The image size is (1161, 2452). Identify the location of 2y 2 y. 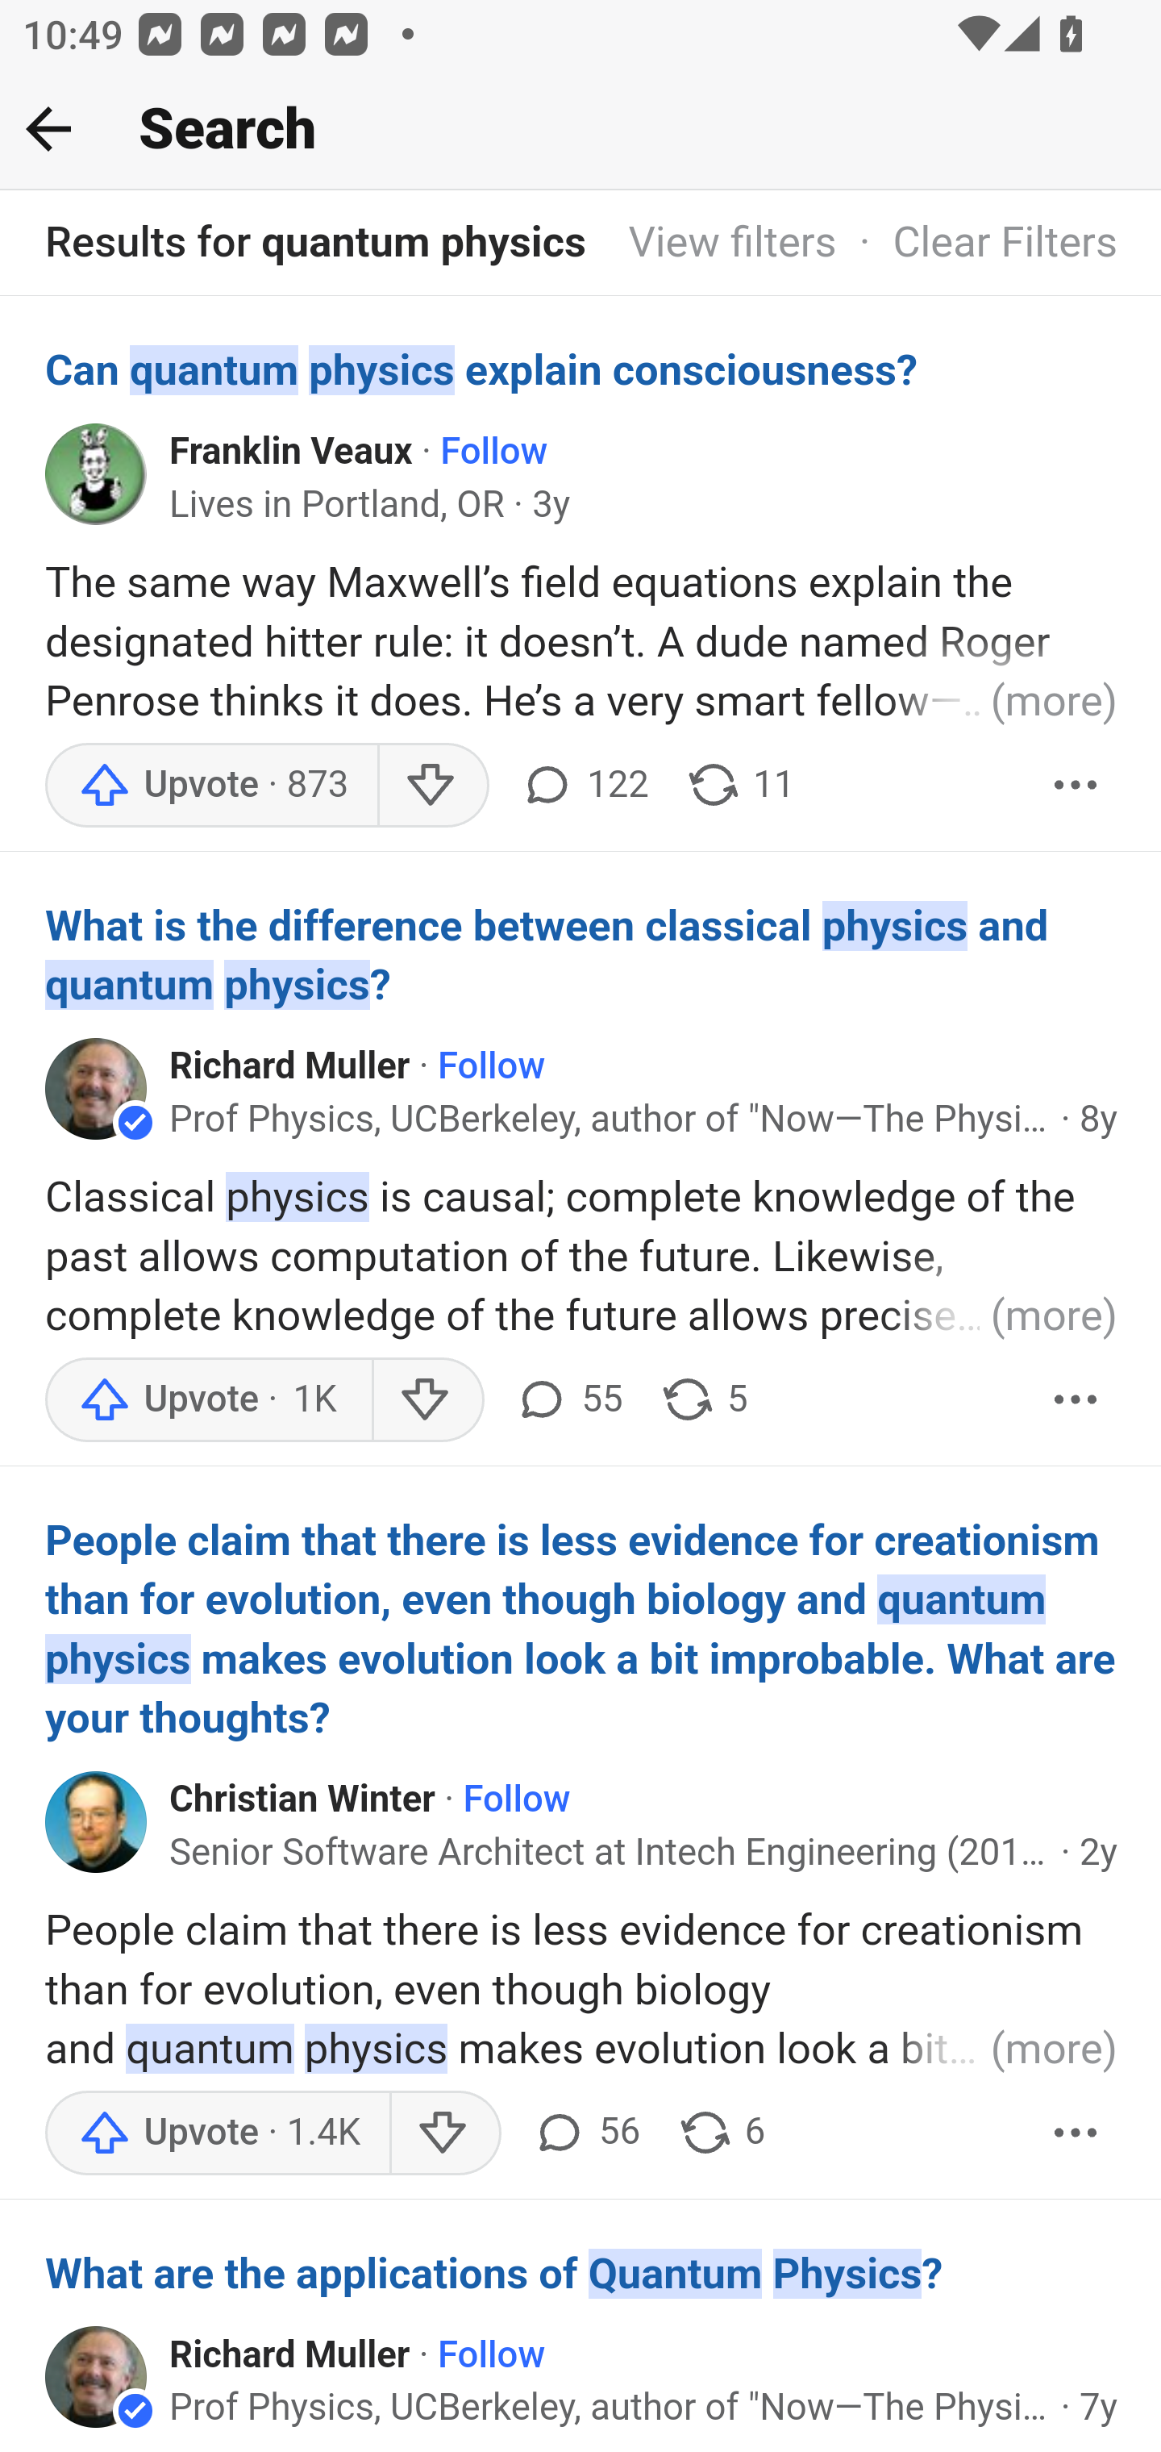
(1098, 1852).